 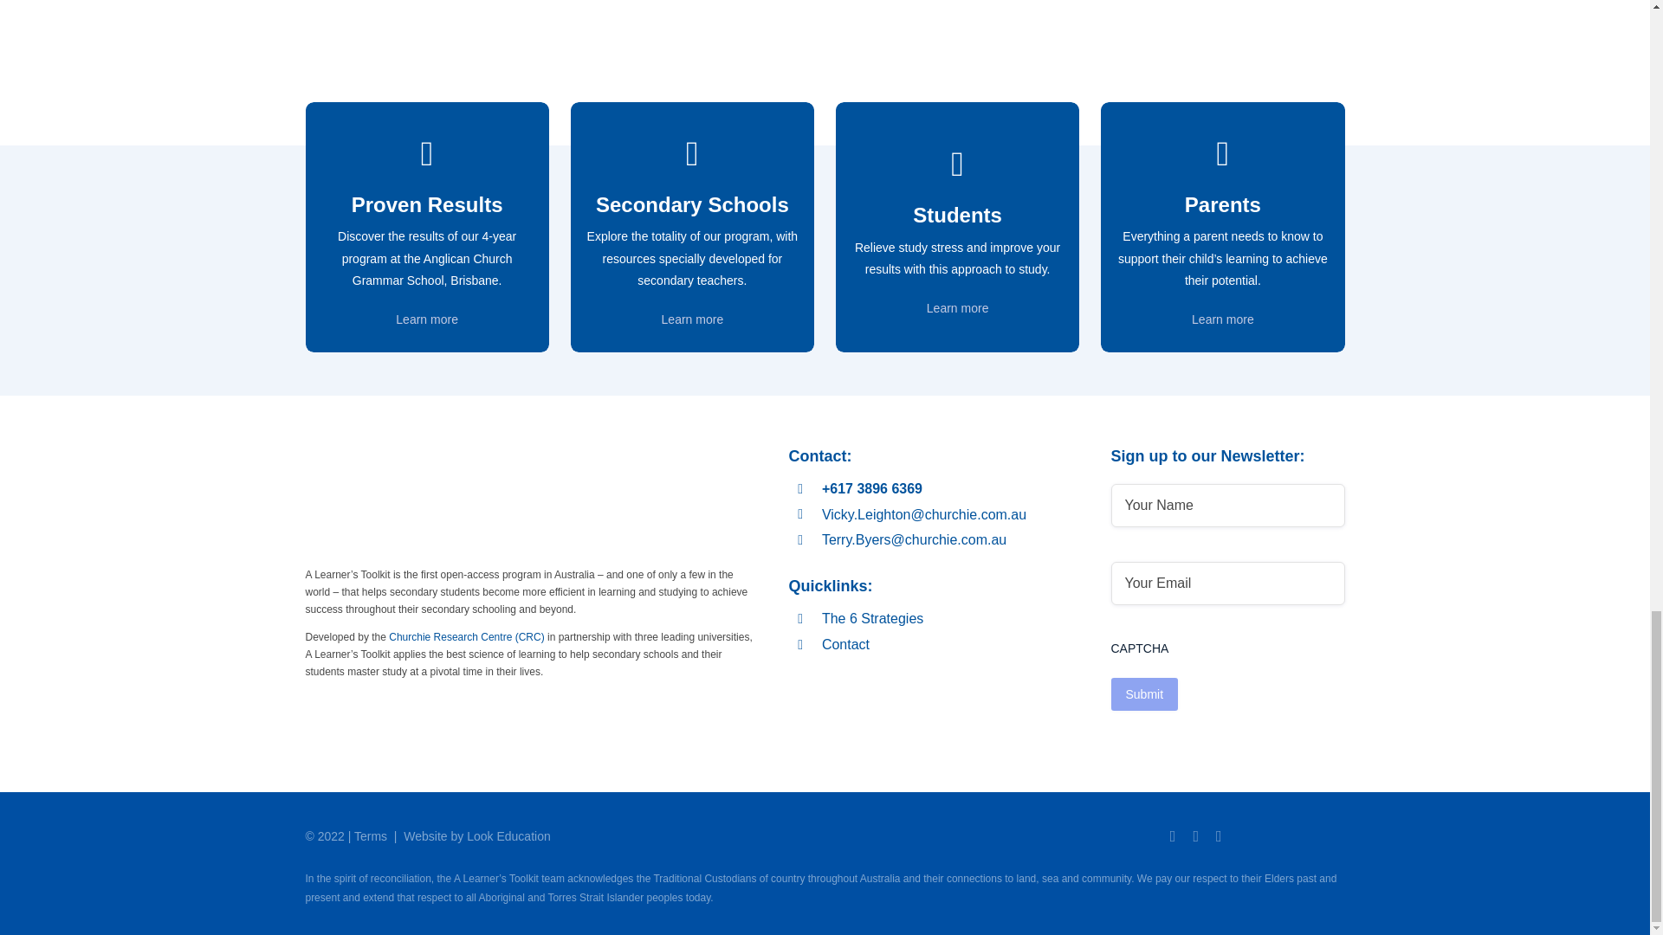 What do you see at coordinates (693, 319) in the screenshot?
I see `Learn more` at bounding box center [693, 319].